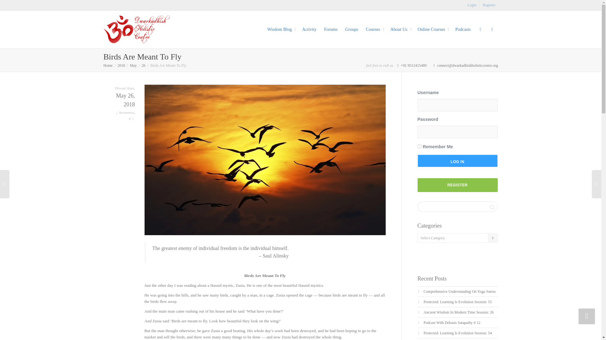  I want to click on Dwarkadhish Holistic Centre, so click(136, 29).